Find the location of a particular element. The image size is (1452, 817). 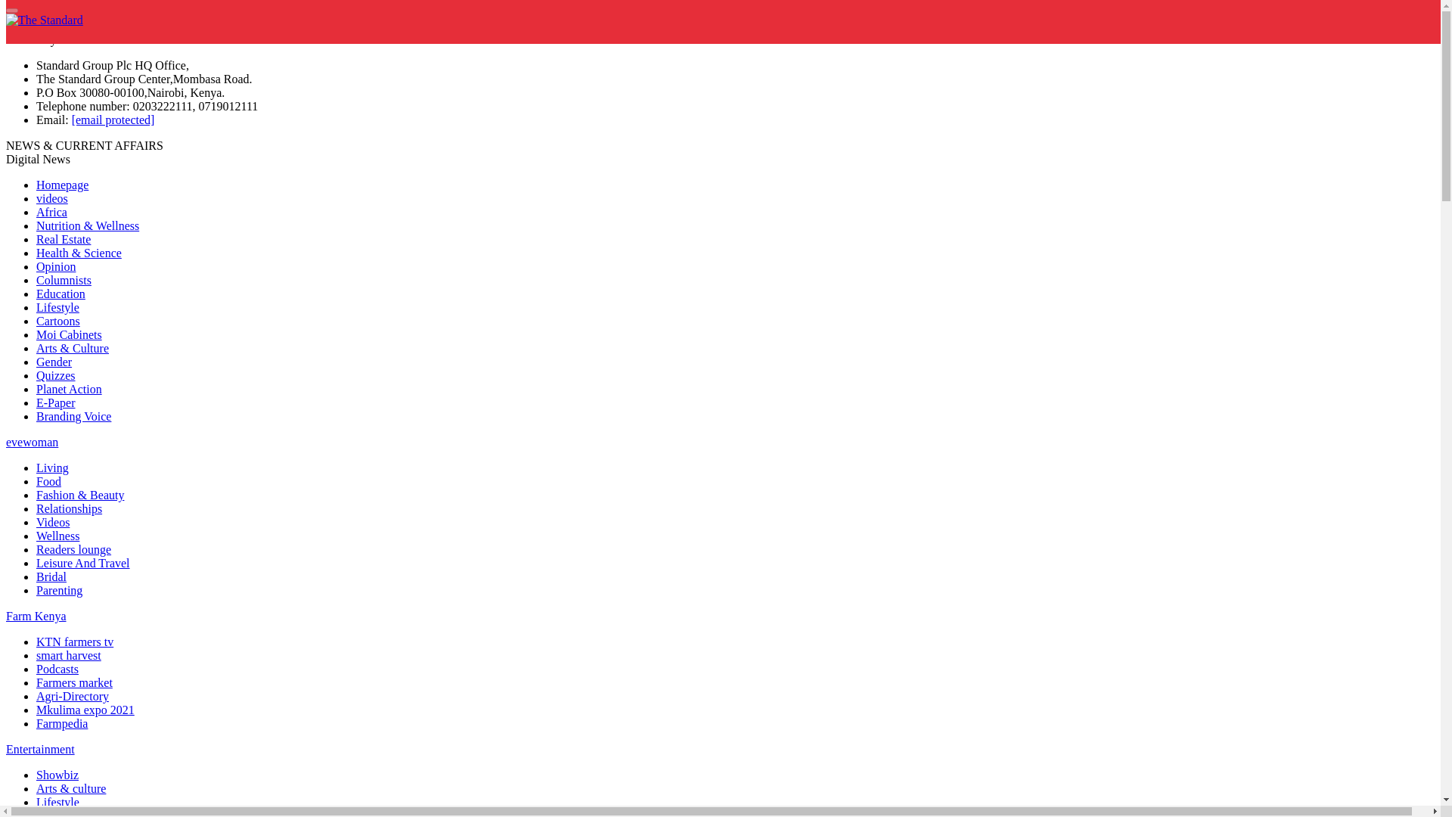

Quizzes is located at coordinates (56, 375).